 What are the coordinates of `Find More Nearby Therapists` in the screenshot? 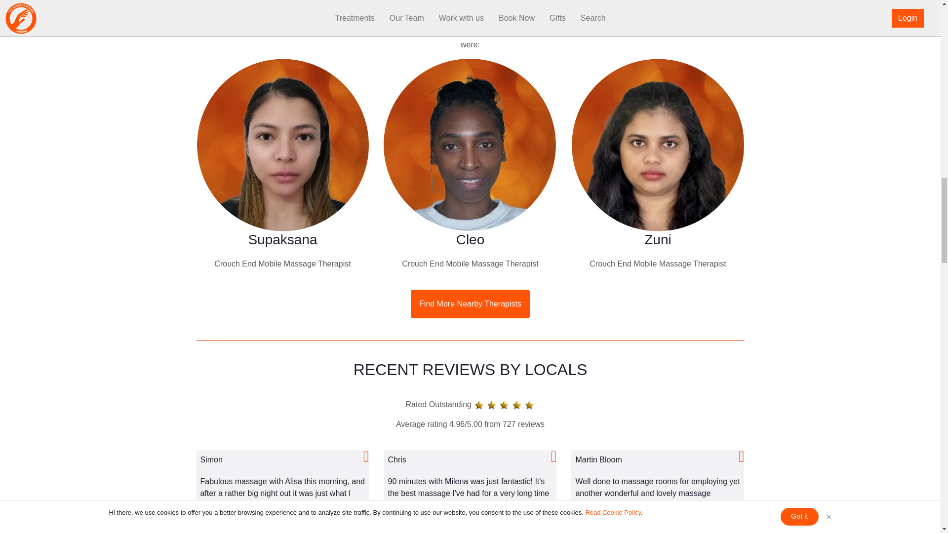 It's located at (470, 304).